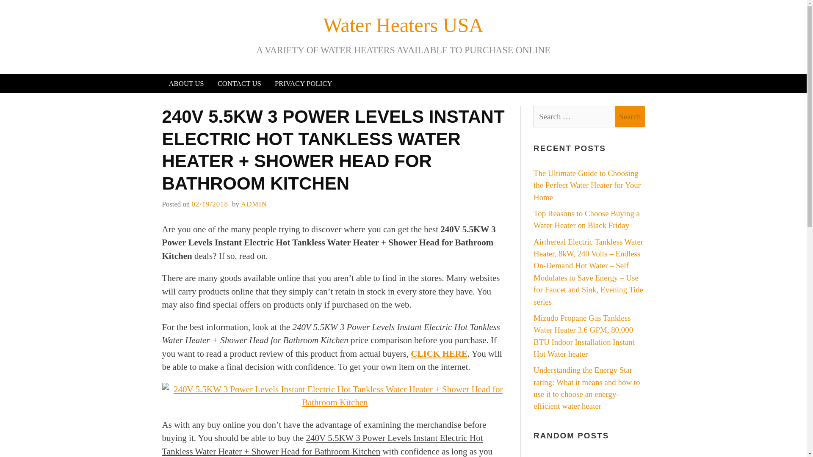 The height and width of the screenshot is (457, 813). I want to click on PRIVACY POLICY, so click(303, 83).